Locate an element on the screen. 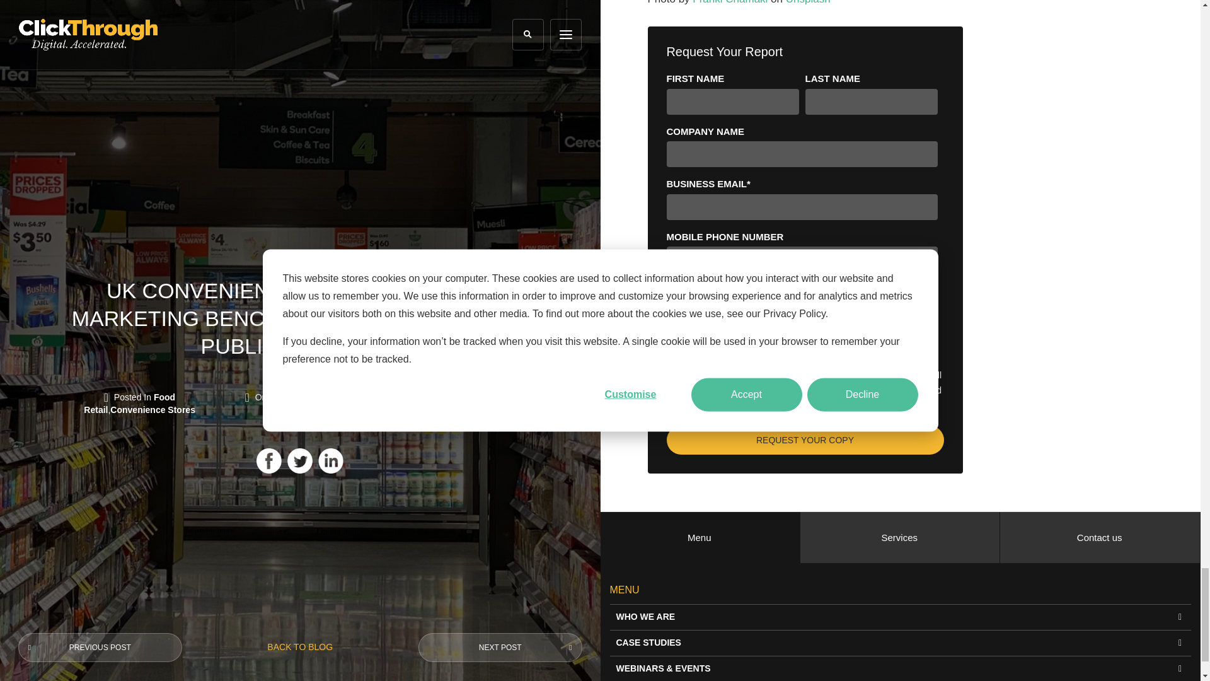  Supermarkets is located at coordinates (673, 318).